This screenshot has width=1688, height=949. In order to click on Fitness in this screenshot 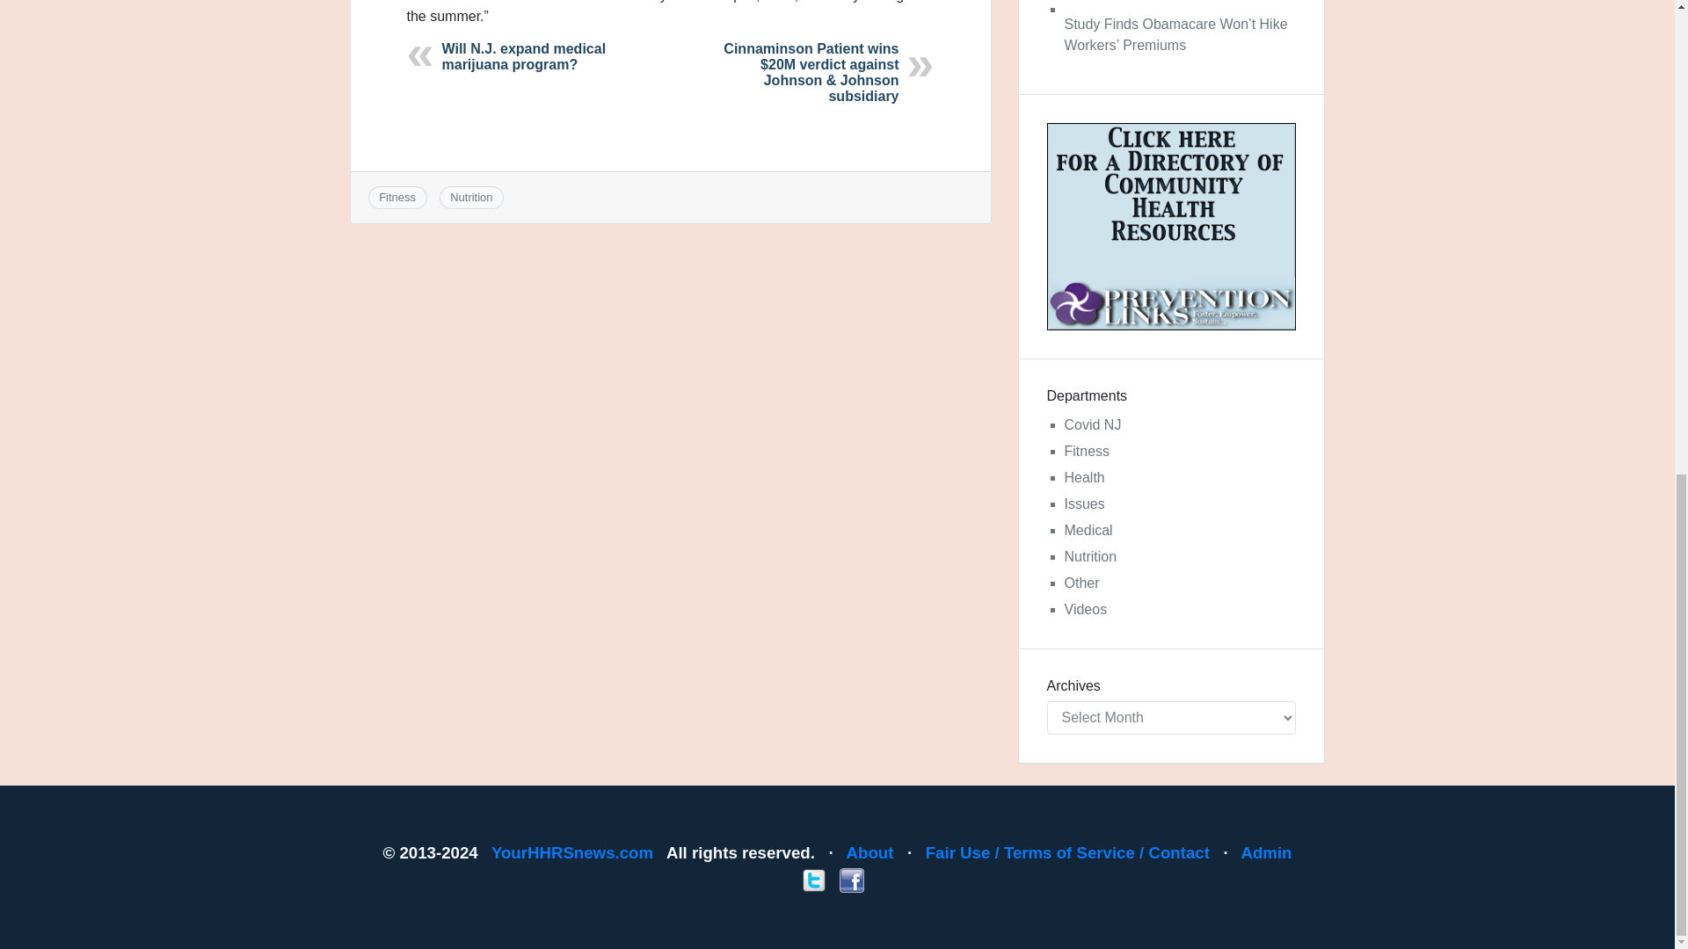, I will do `click(397, 197)`.